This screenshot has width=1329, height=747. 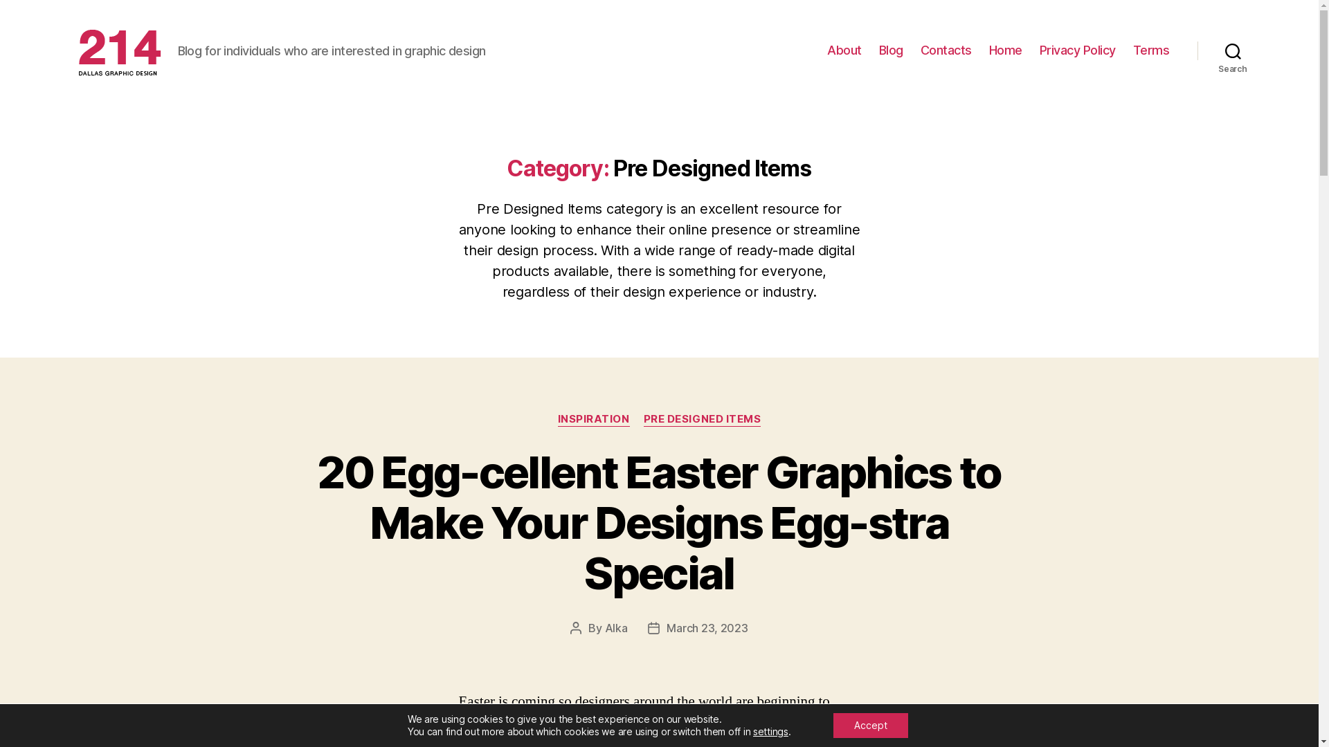 What do you see at coordinates (1006, 50) in the screenshot?
I see `Home` at bounding box center [1006, 50].